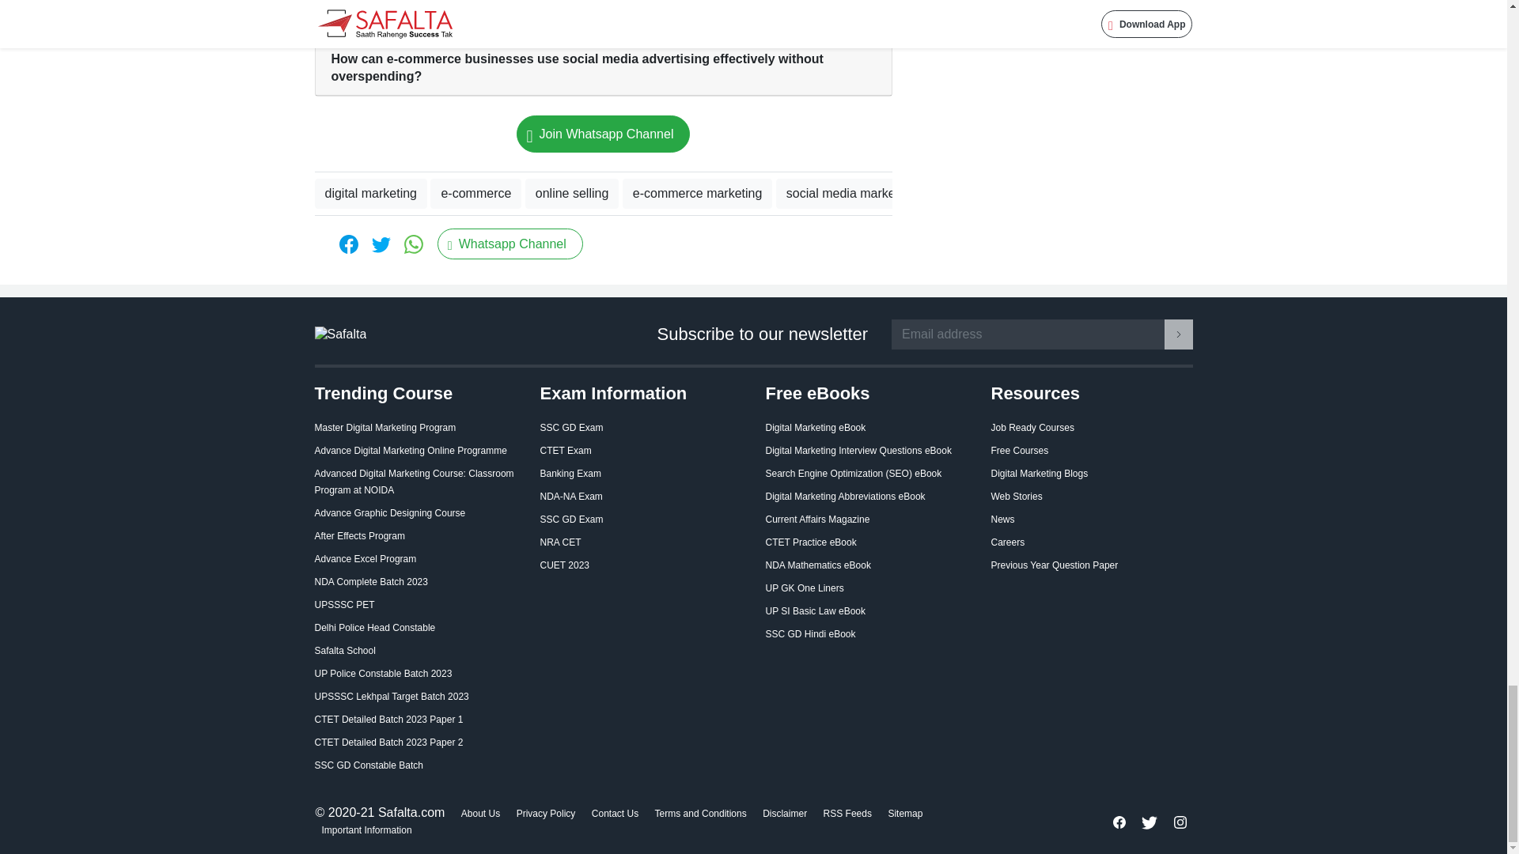  Describe the element at coordinates (603, 134) in the screenshot. I see `Join Whatsapp Channel` at that location.